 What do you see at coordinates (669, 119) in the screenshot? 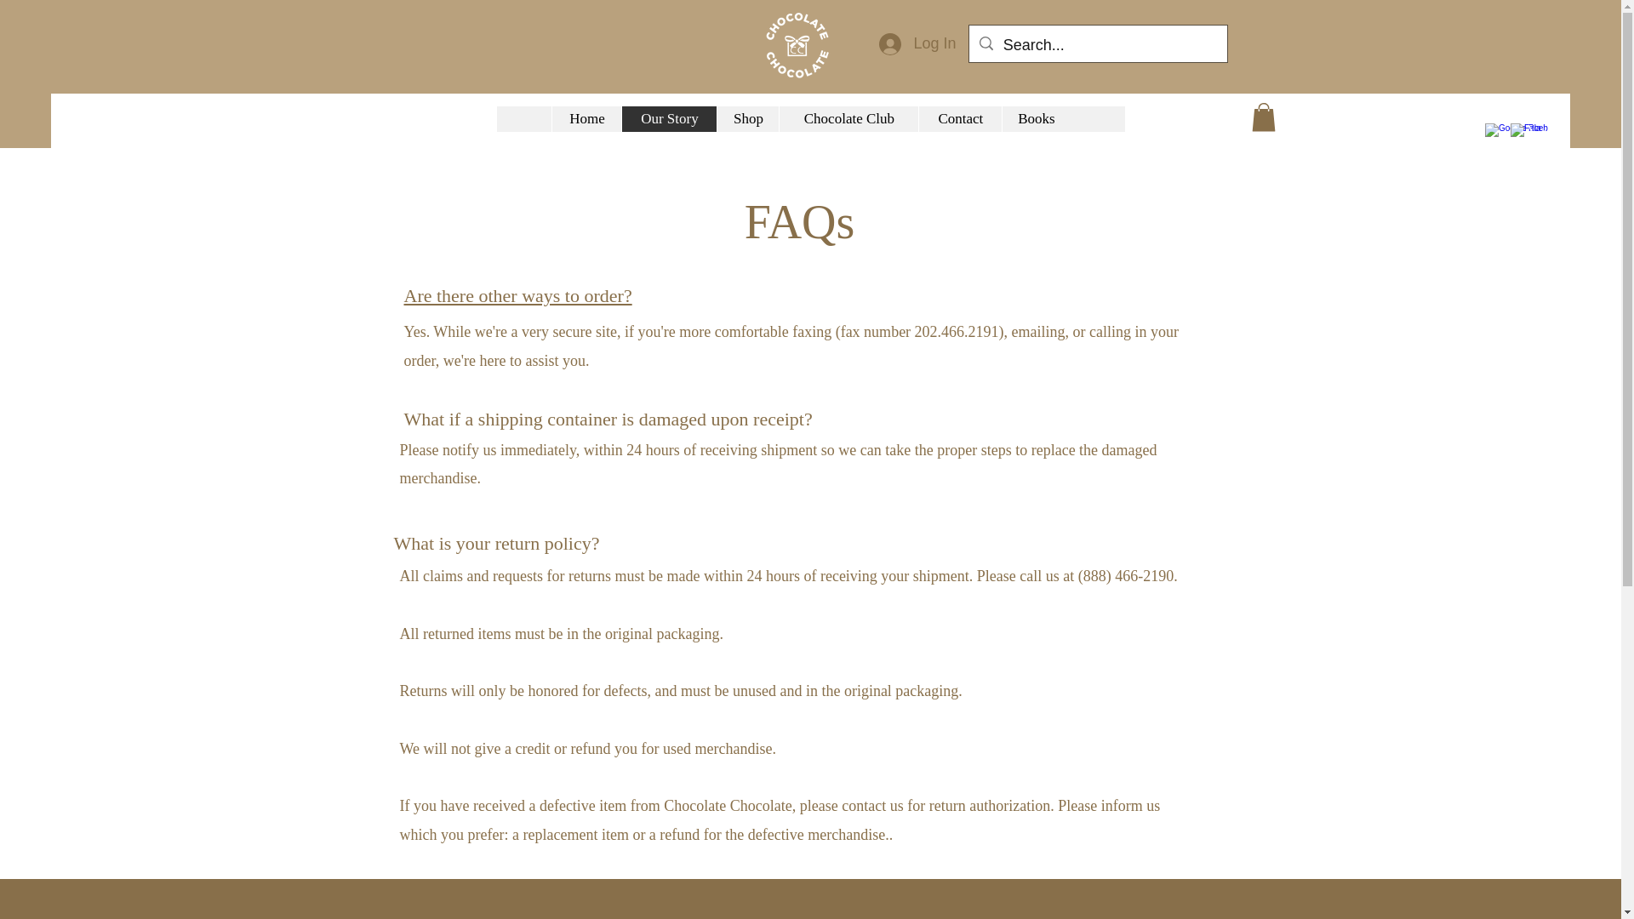
I see `Our Story` at bounding box center [669, 119].